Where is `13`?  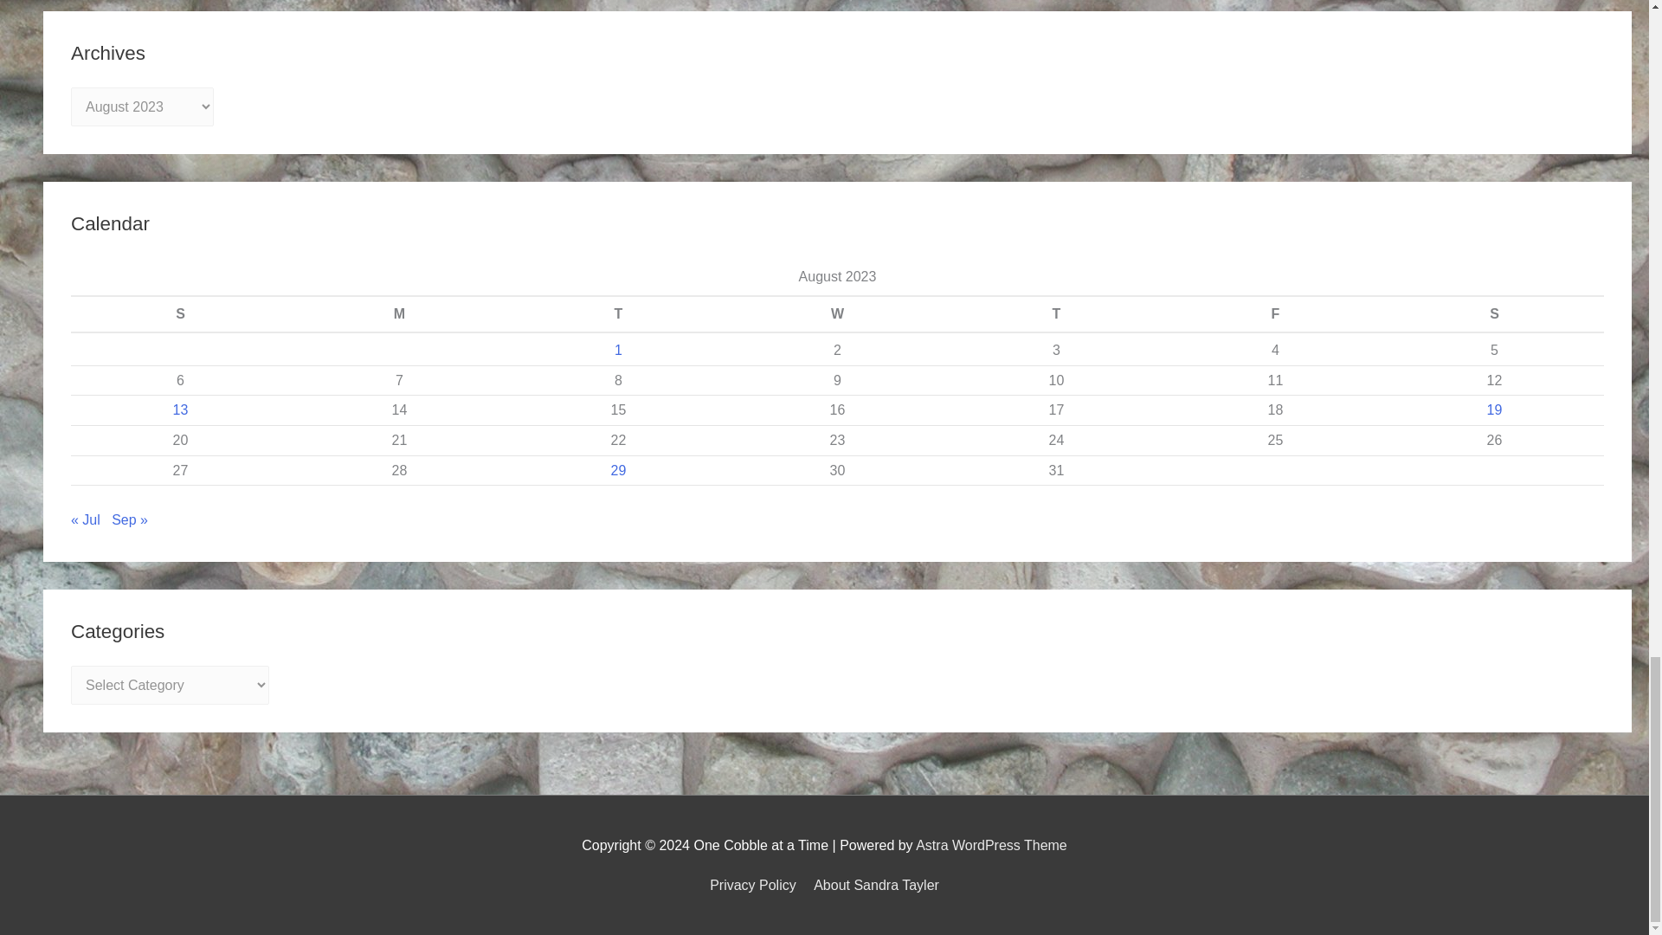
13 is located at coordinates (180, 409).